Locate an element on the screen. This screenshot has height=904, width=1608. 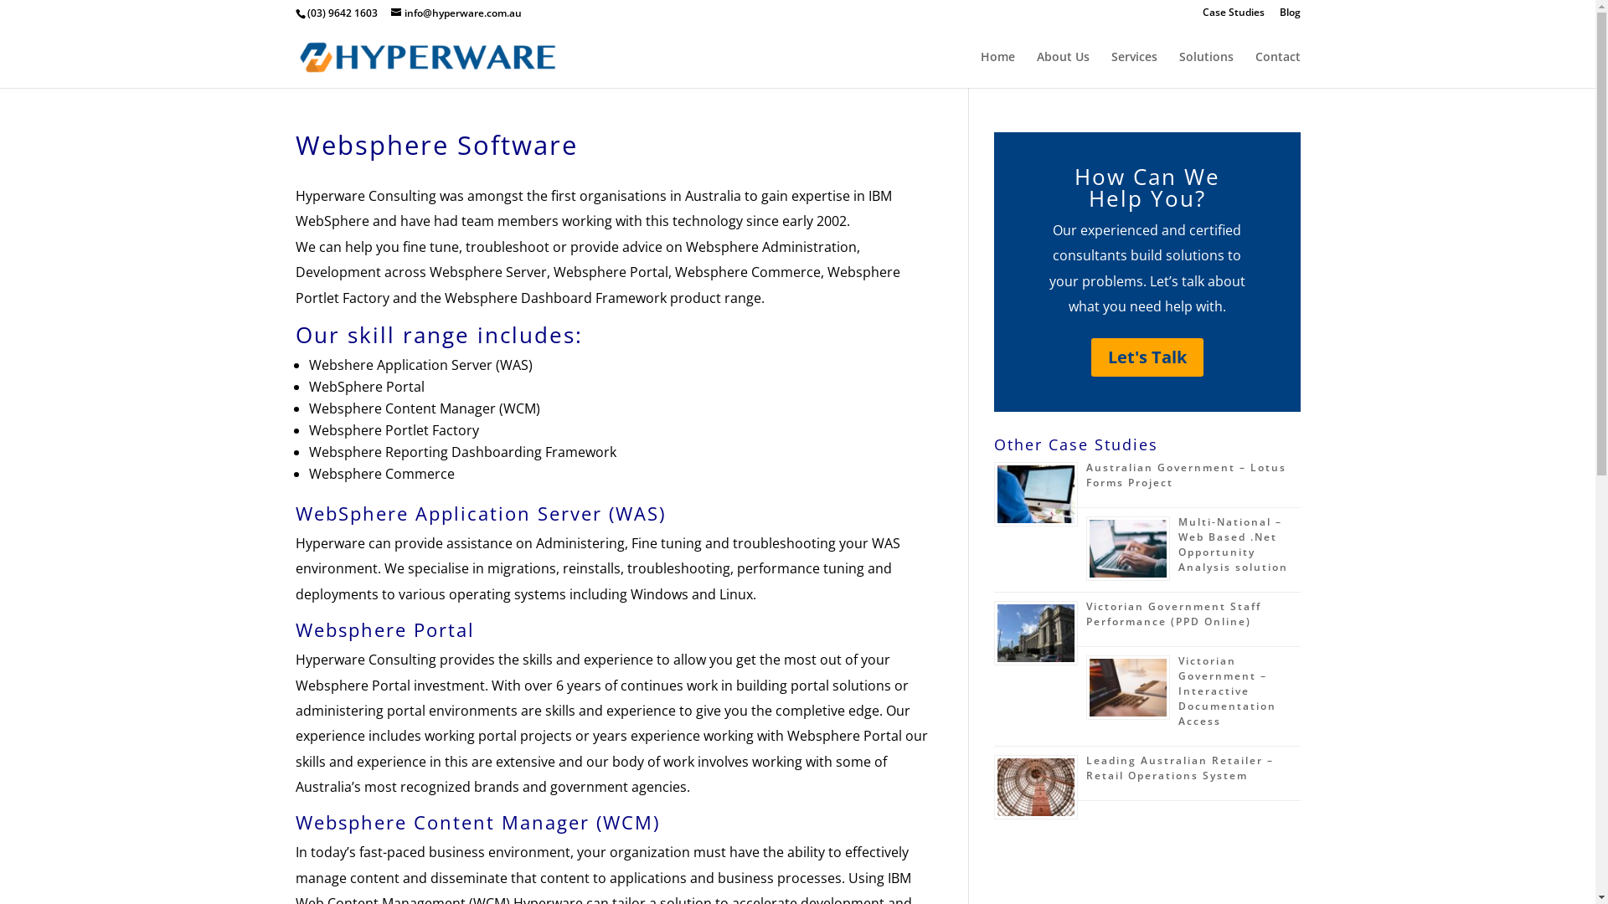
Solutions is located at coordinates (1206, 69).